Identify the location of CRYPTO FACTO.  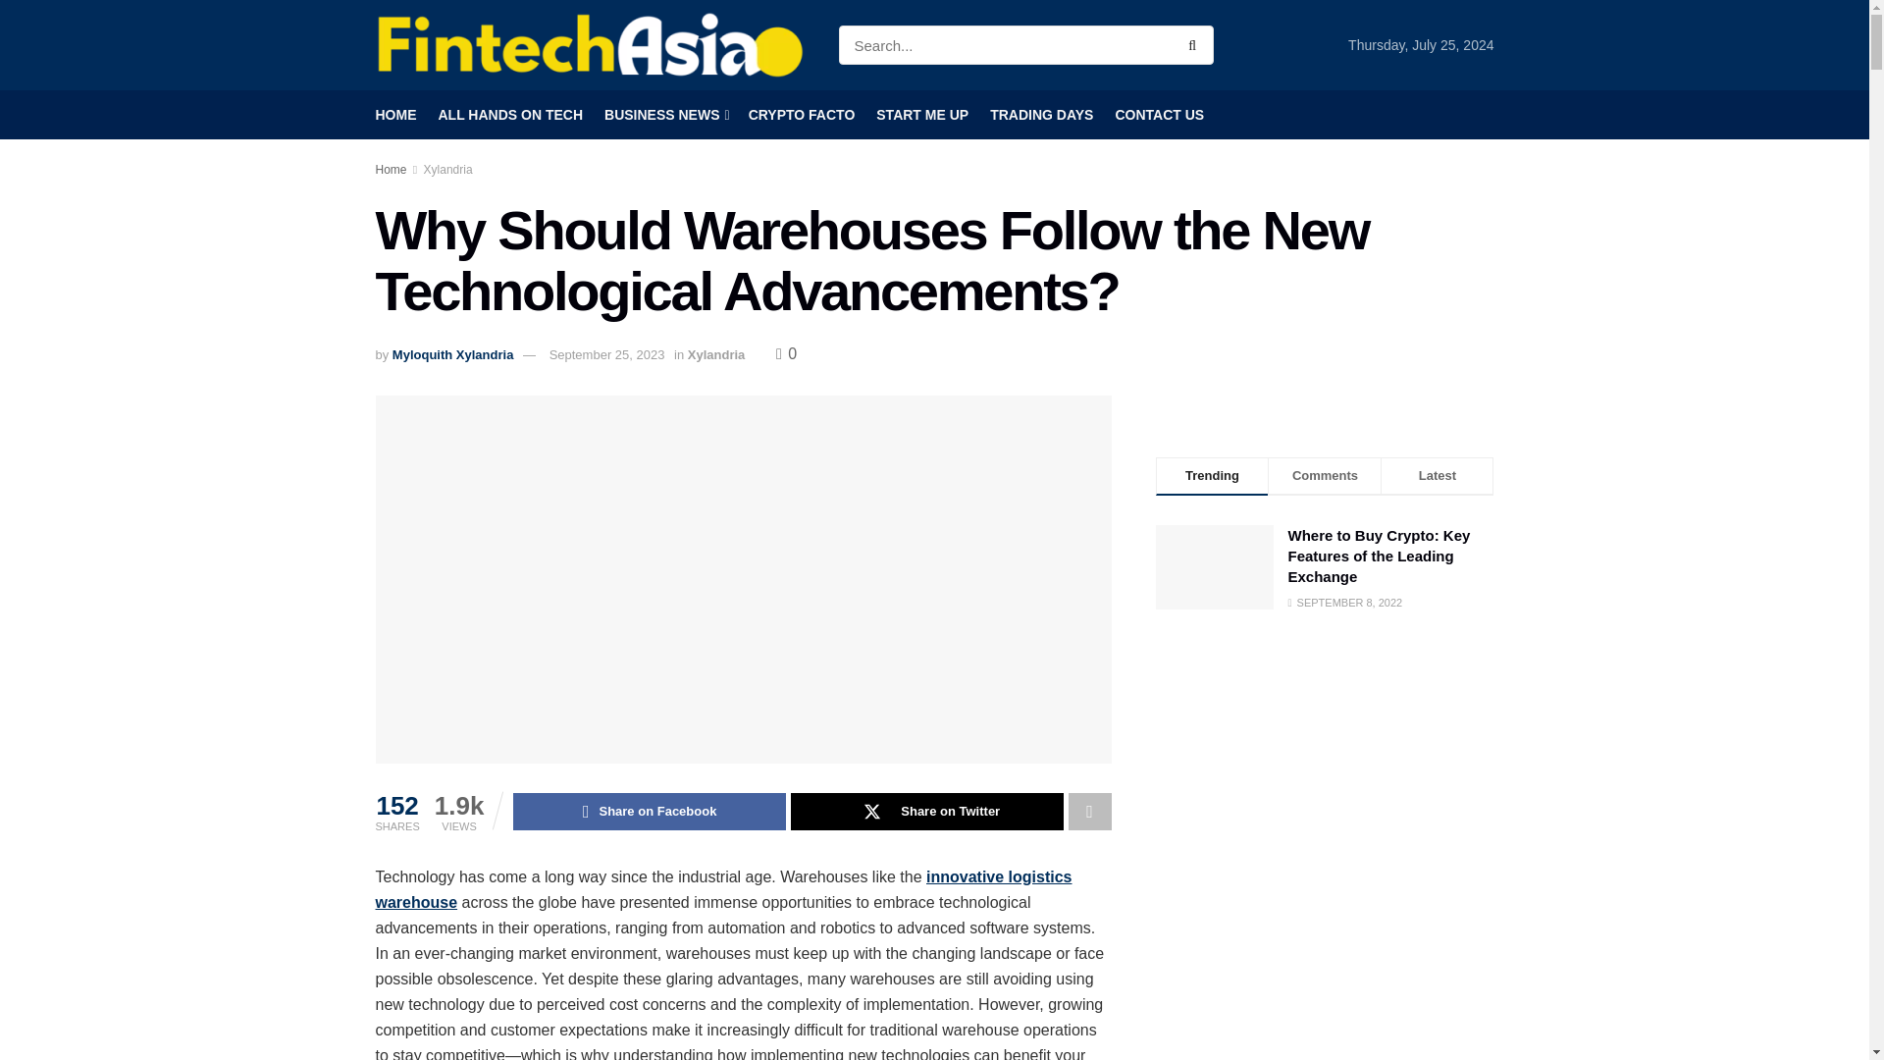
(801, 114).